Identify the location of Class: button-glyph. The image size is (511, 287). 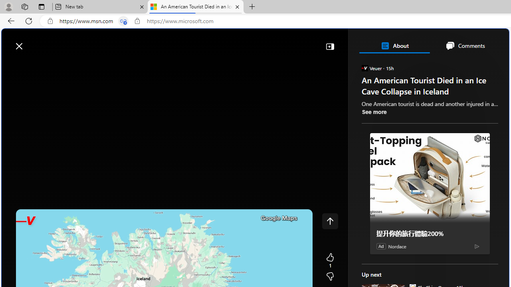
(12, 65).